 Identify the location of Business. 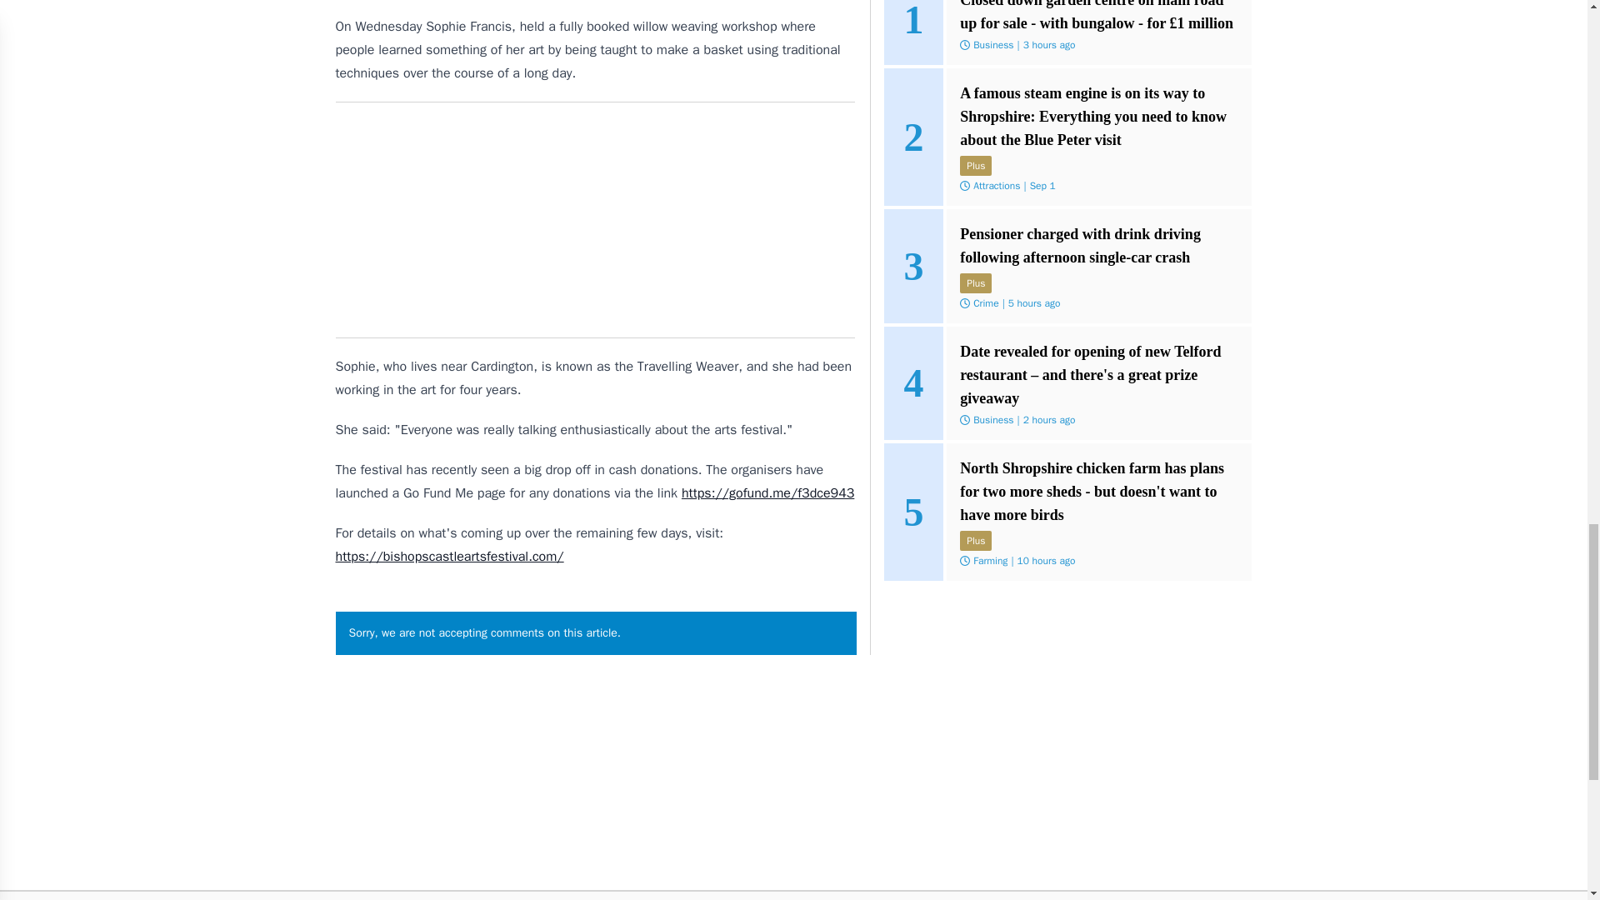
(992, 419).